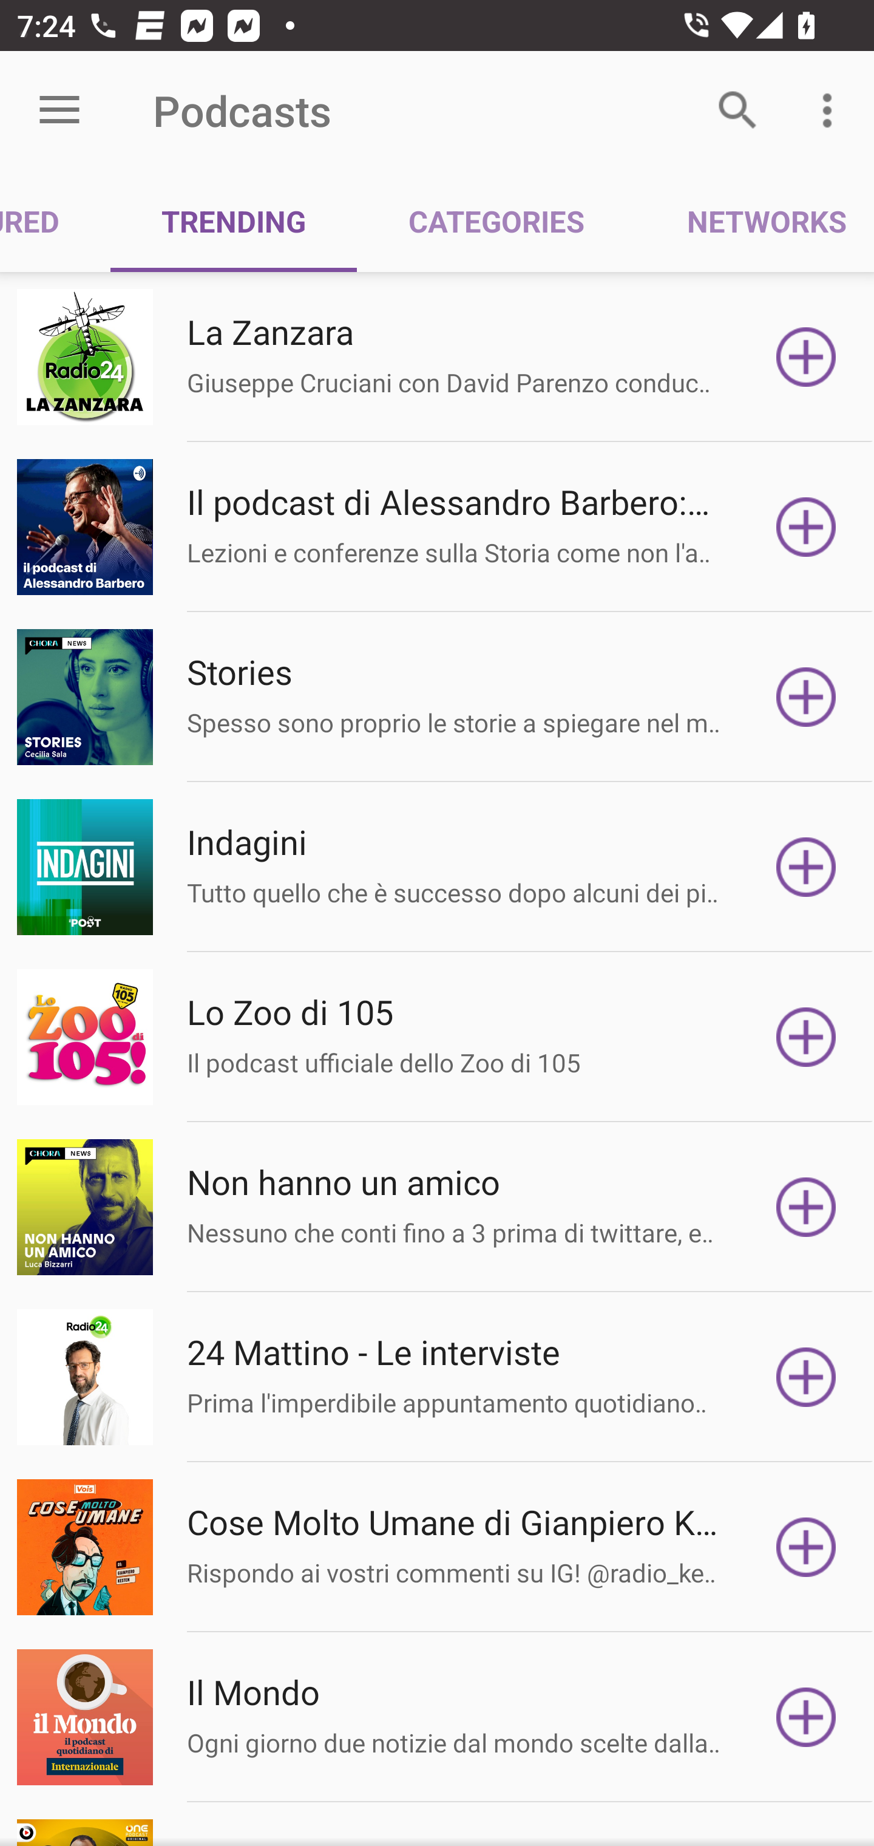 This screenshot has width=874, height=1846. Describe the element at coordinates (754, 220) in the screenshot. I see `NETWORKS` at that location.